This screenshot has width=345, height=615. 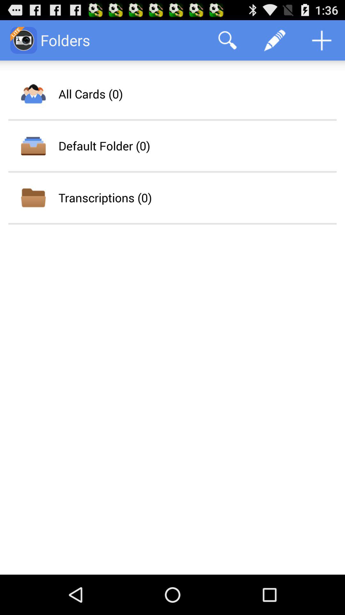 I want to click on swipe to all cards (0) app, so click(x=90, y=94).